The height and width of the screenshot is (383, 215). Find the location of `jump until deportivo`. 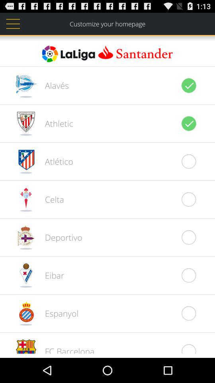

jump until deportivo is located at coordinates (59, 237).